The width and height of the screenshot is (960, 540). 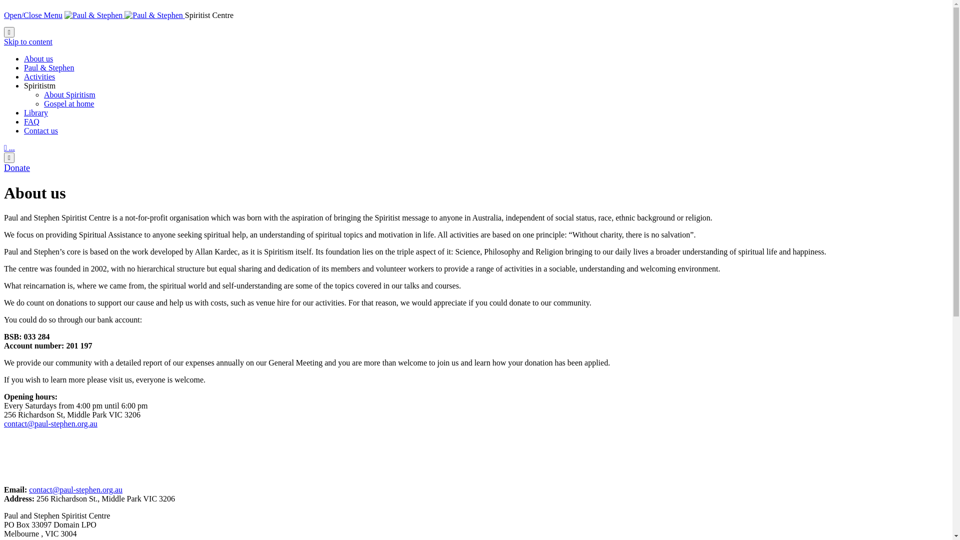 What do you see at coordinates (36, 113) in the screenshot?
I see `Library` at bounding box center [36, 113].